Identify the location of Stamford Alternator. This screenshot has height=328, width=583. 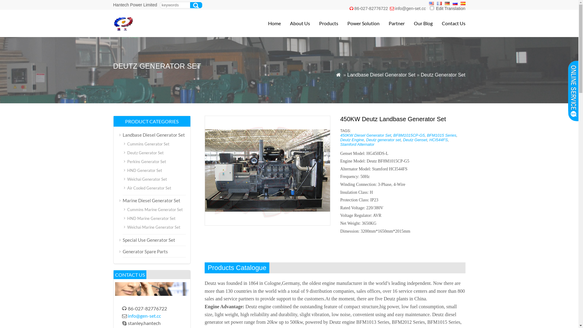
(357, 145).